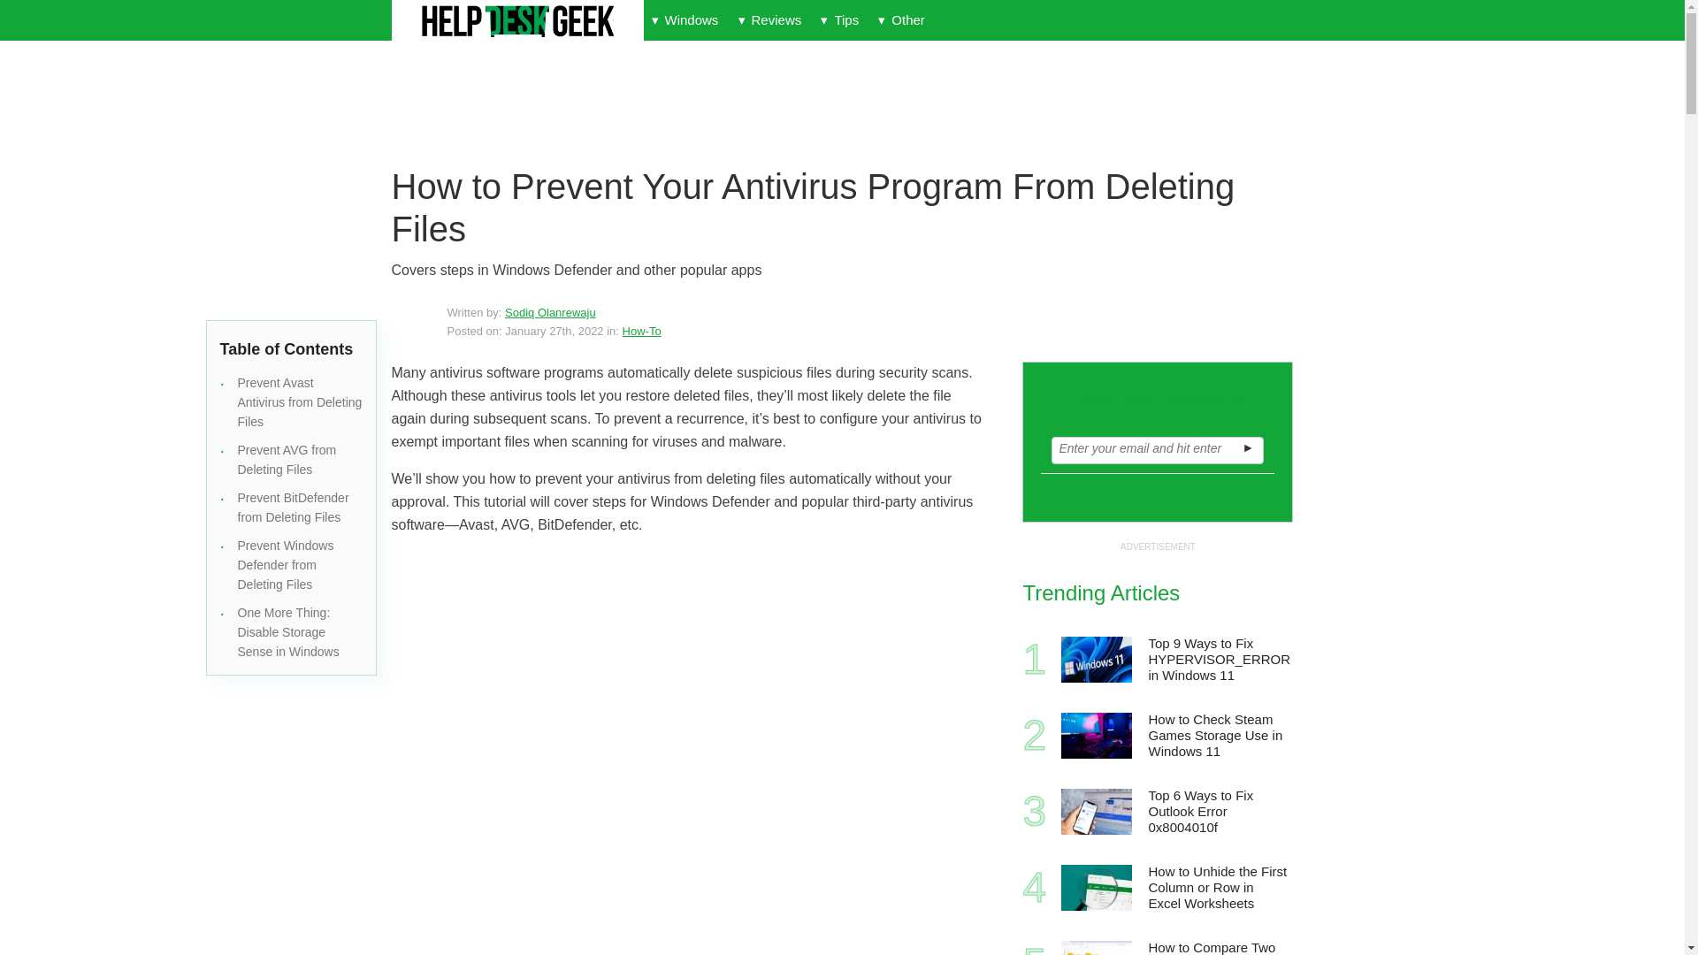 The image size is (1698, 955). What do you see at coordinates (1219, 736) in the screenshot?
I see `How to Check Steam Games Storage Use in Windows 11` at bounding box center [1219, 736].